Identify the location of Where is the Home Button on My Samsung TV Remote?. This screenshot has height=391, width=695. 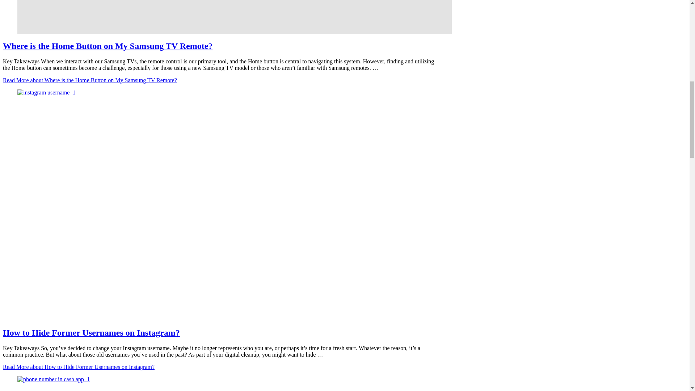
(108, 46).